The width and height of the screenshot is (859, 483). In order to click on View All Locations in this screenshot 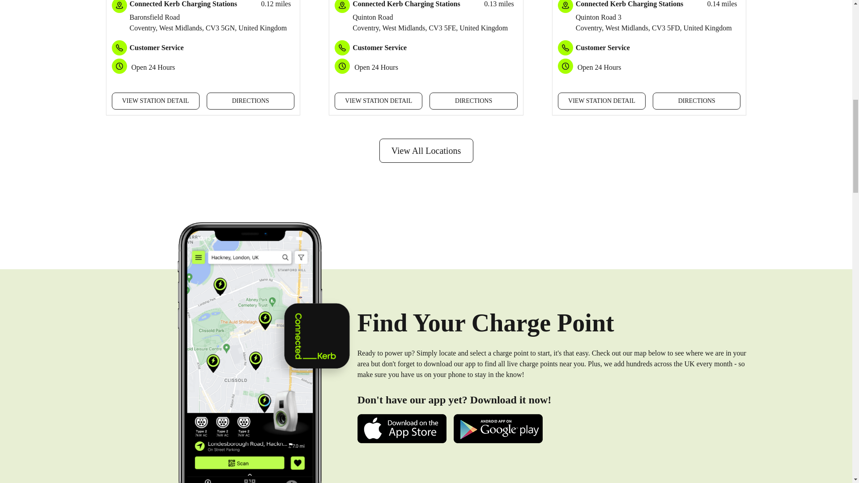, I will do `click(426, 150)`.